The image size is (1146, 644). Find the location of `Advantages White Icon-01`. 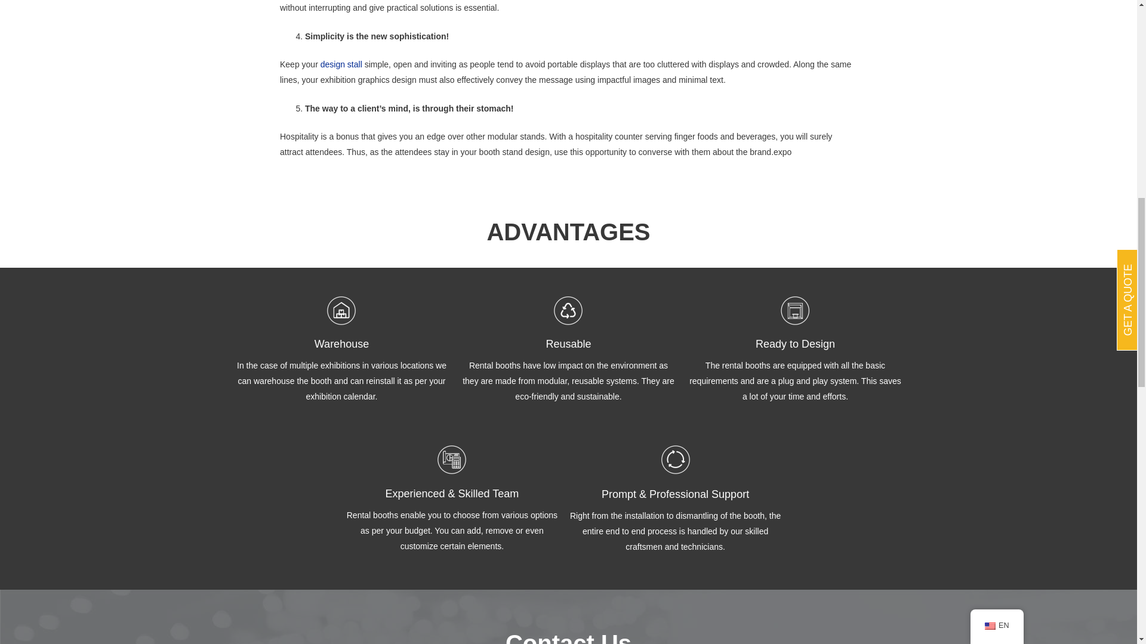

Advantages White Icon-01 is located at coordinates (341, 310).